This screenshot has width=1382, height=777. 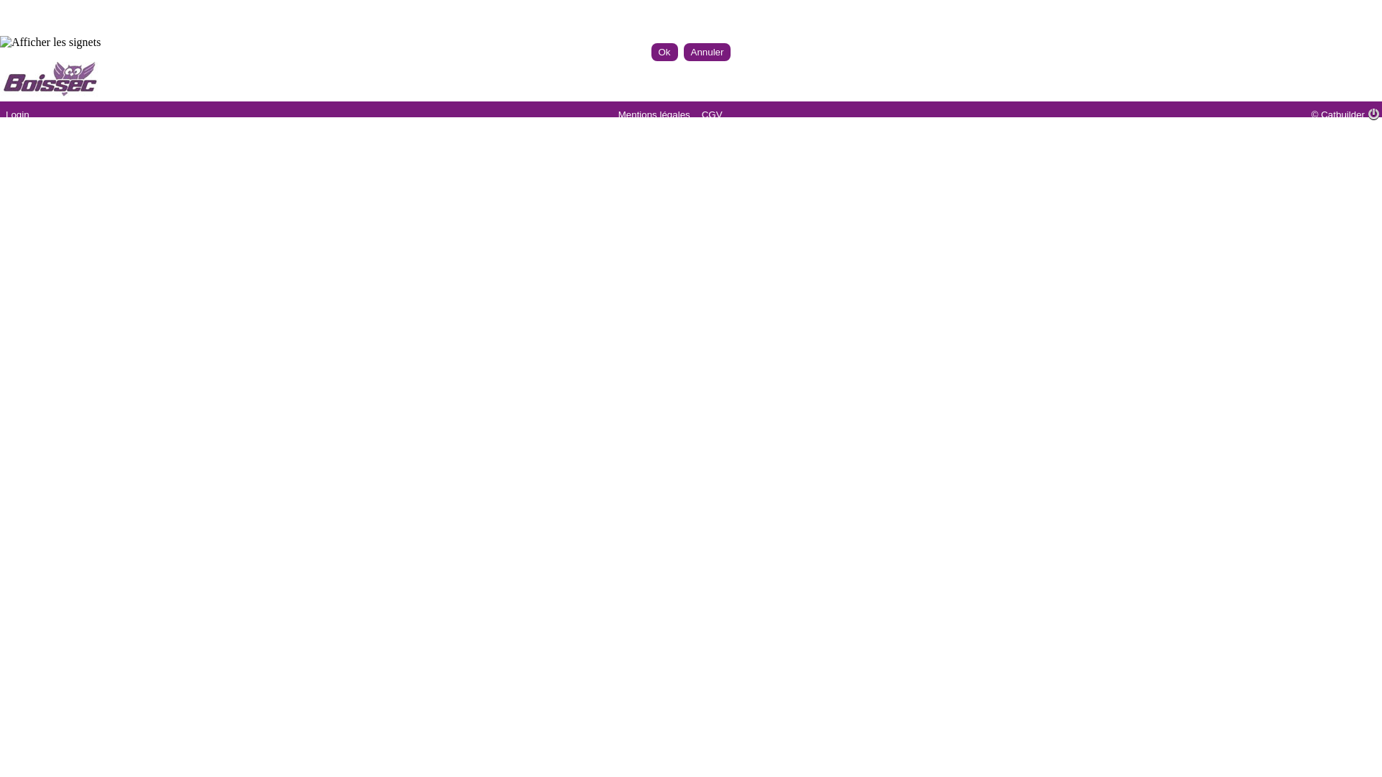 What do you see at coordinates (50, 42) in the screenshot?
I see `Afficher les signets` at bounding box center [50, 42].